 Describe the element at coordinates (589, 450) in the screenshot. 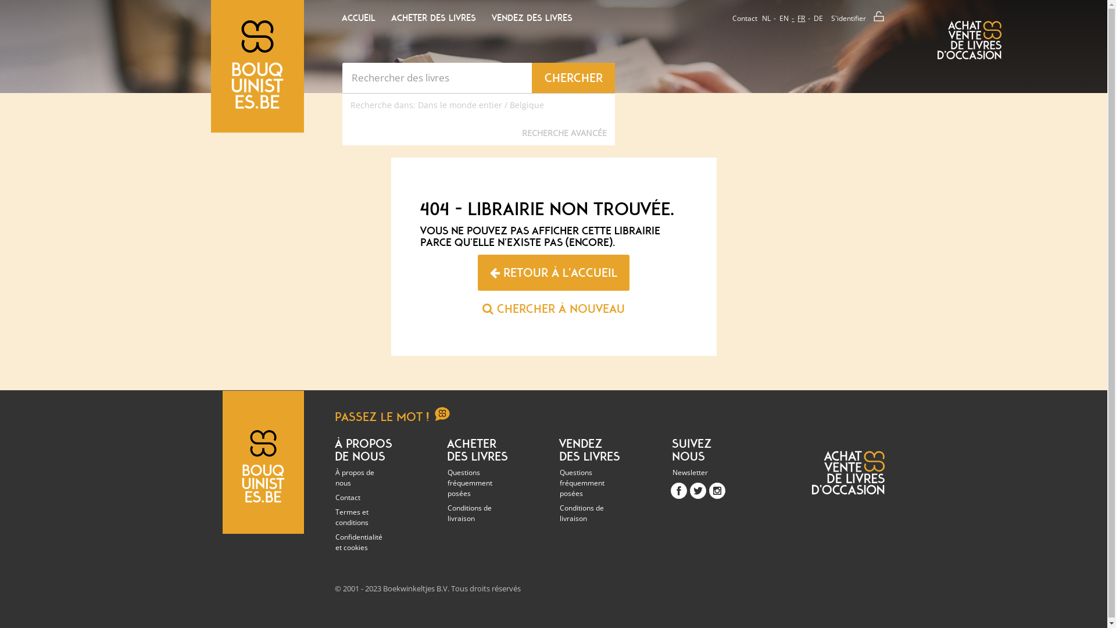

I see `Vendez des livres` at that location.